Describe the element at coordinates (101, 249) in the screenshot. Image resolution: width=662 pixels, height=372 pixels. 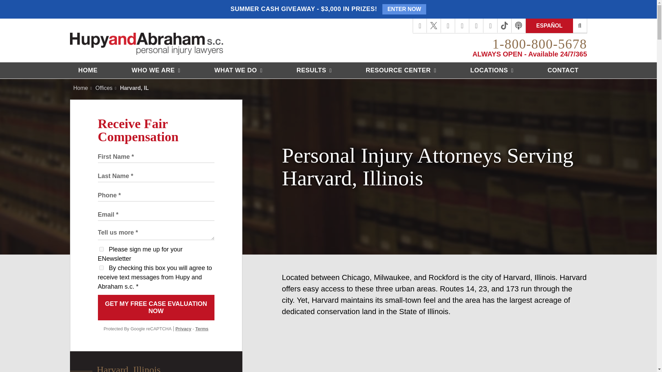
I see `Please sign me up for your ENewsletter` at that location.